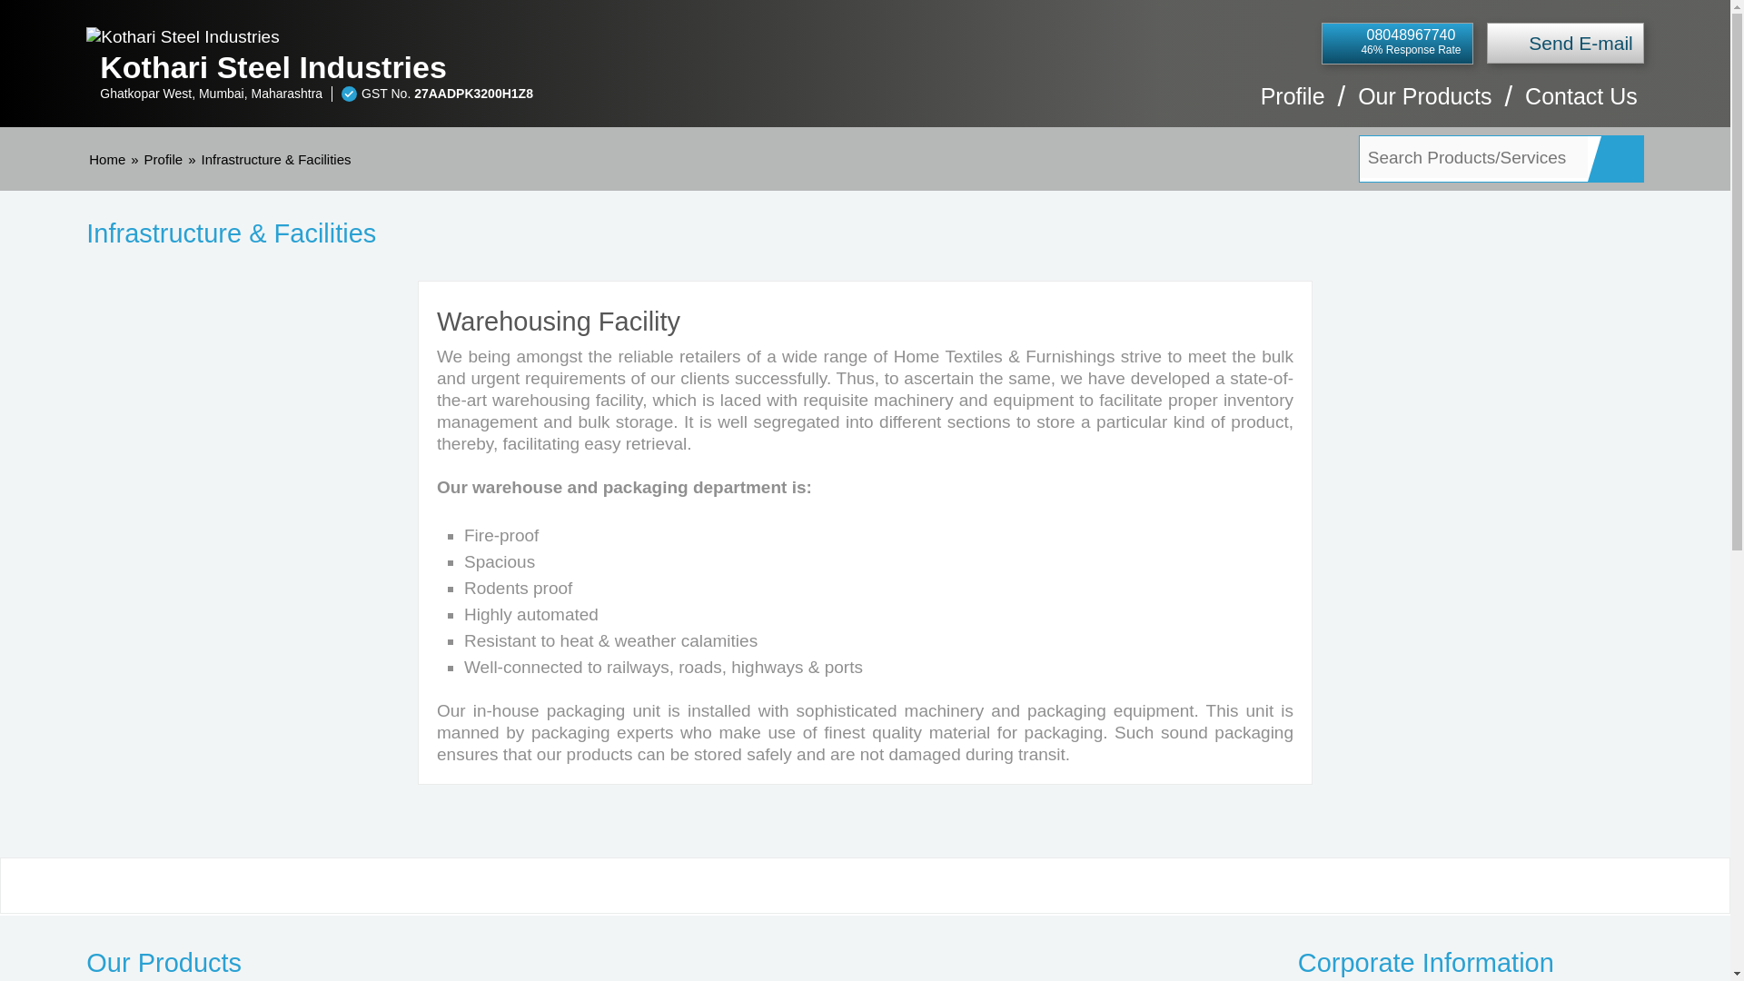  I want to click on Profile, so click(163, 159).